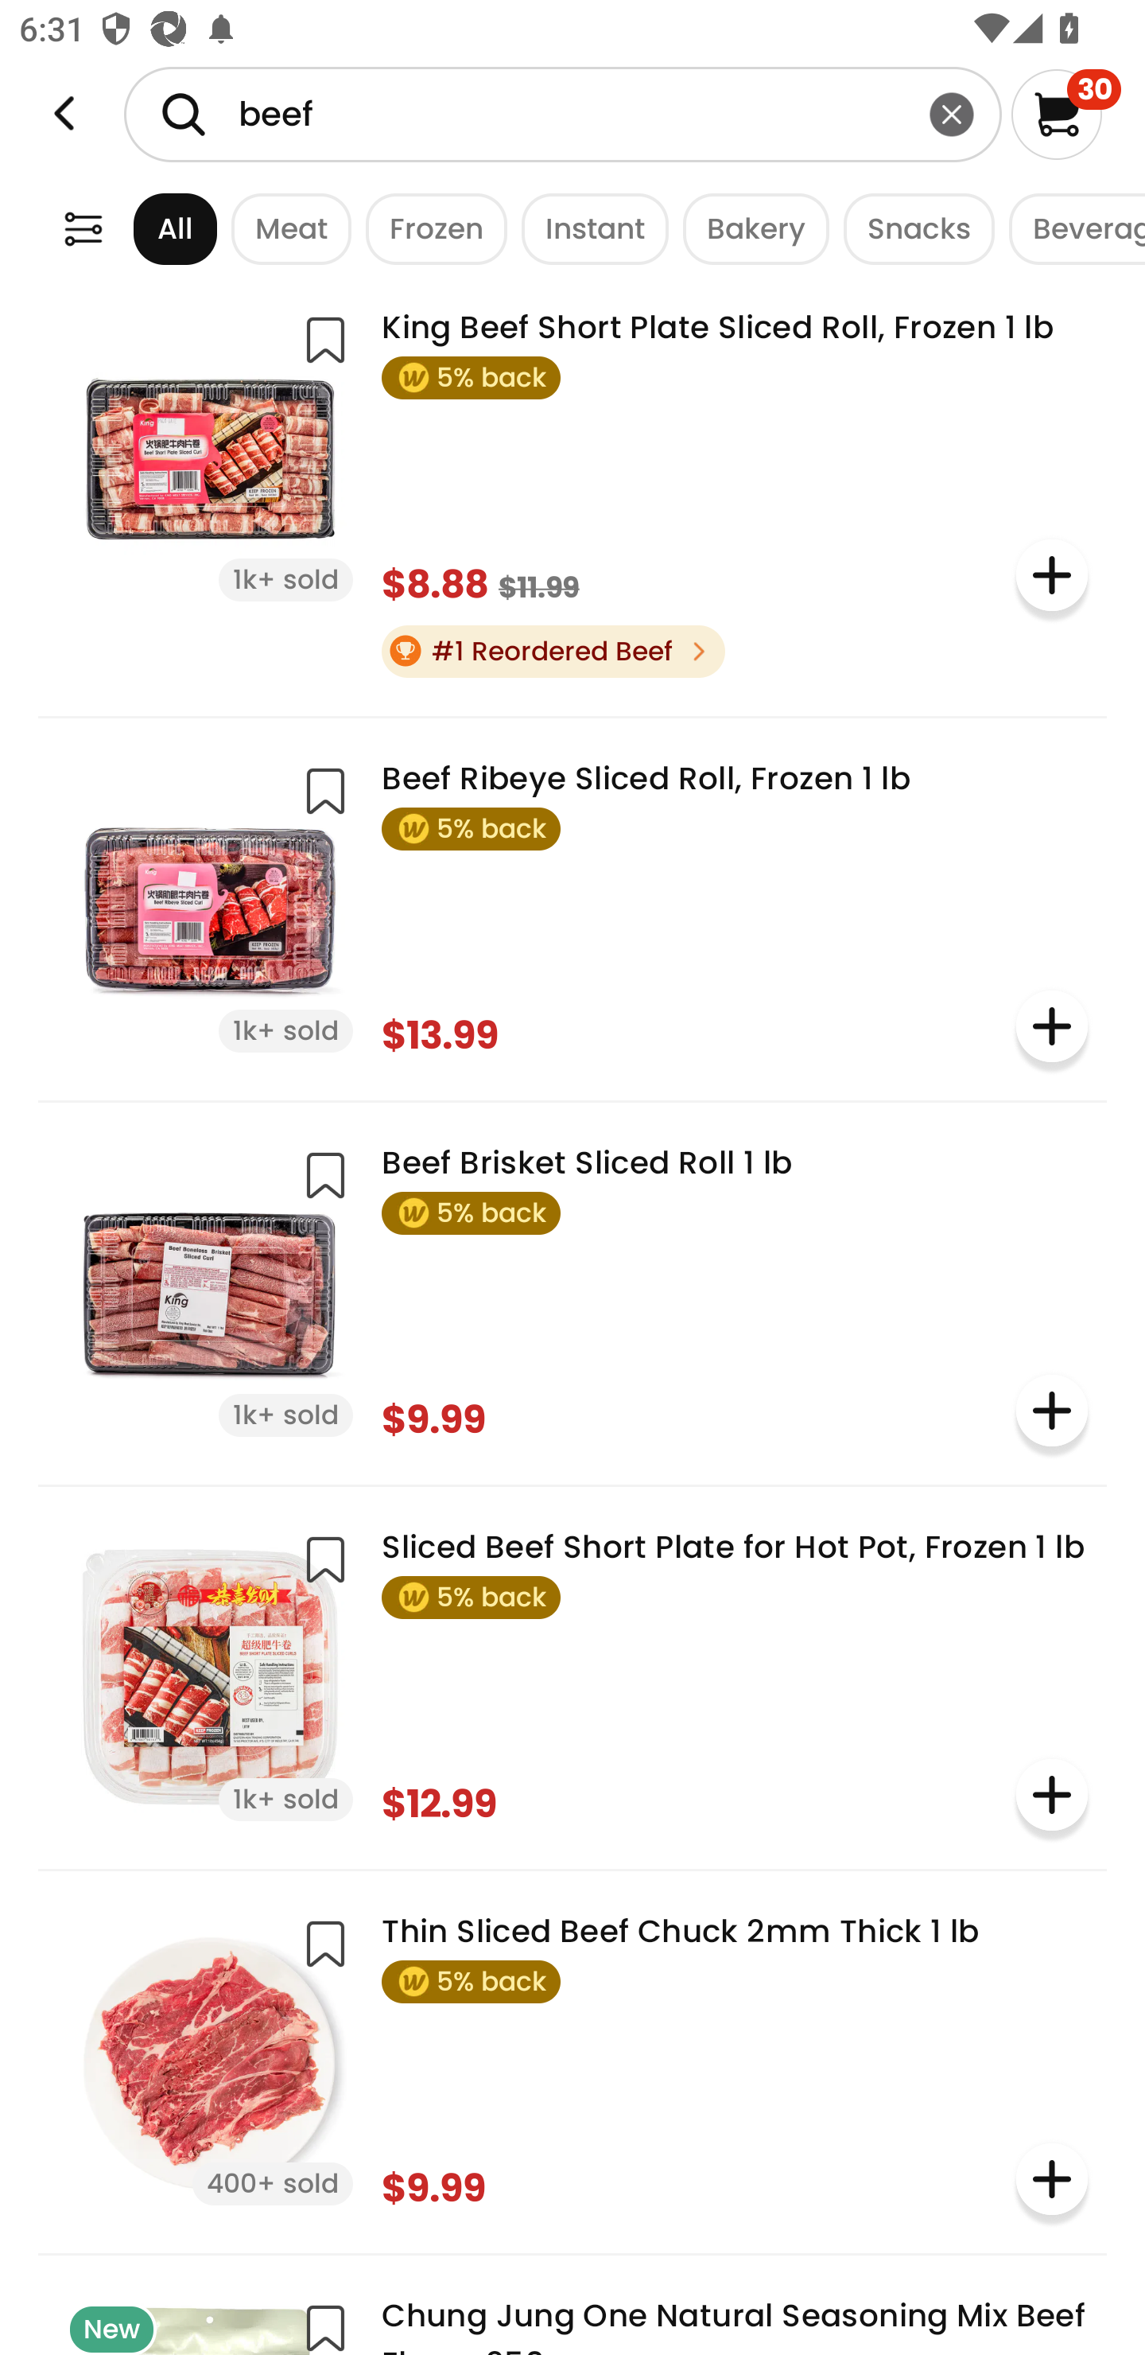 Image resolution: width=1145 pixels, height=2355 pixels. Describe the element at coordinates (1065, 114) in the screenshot. I see `30` at that location.